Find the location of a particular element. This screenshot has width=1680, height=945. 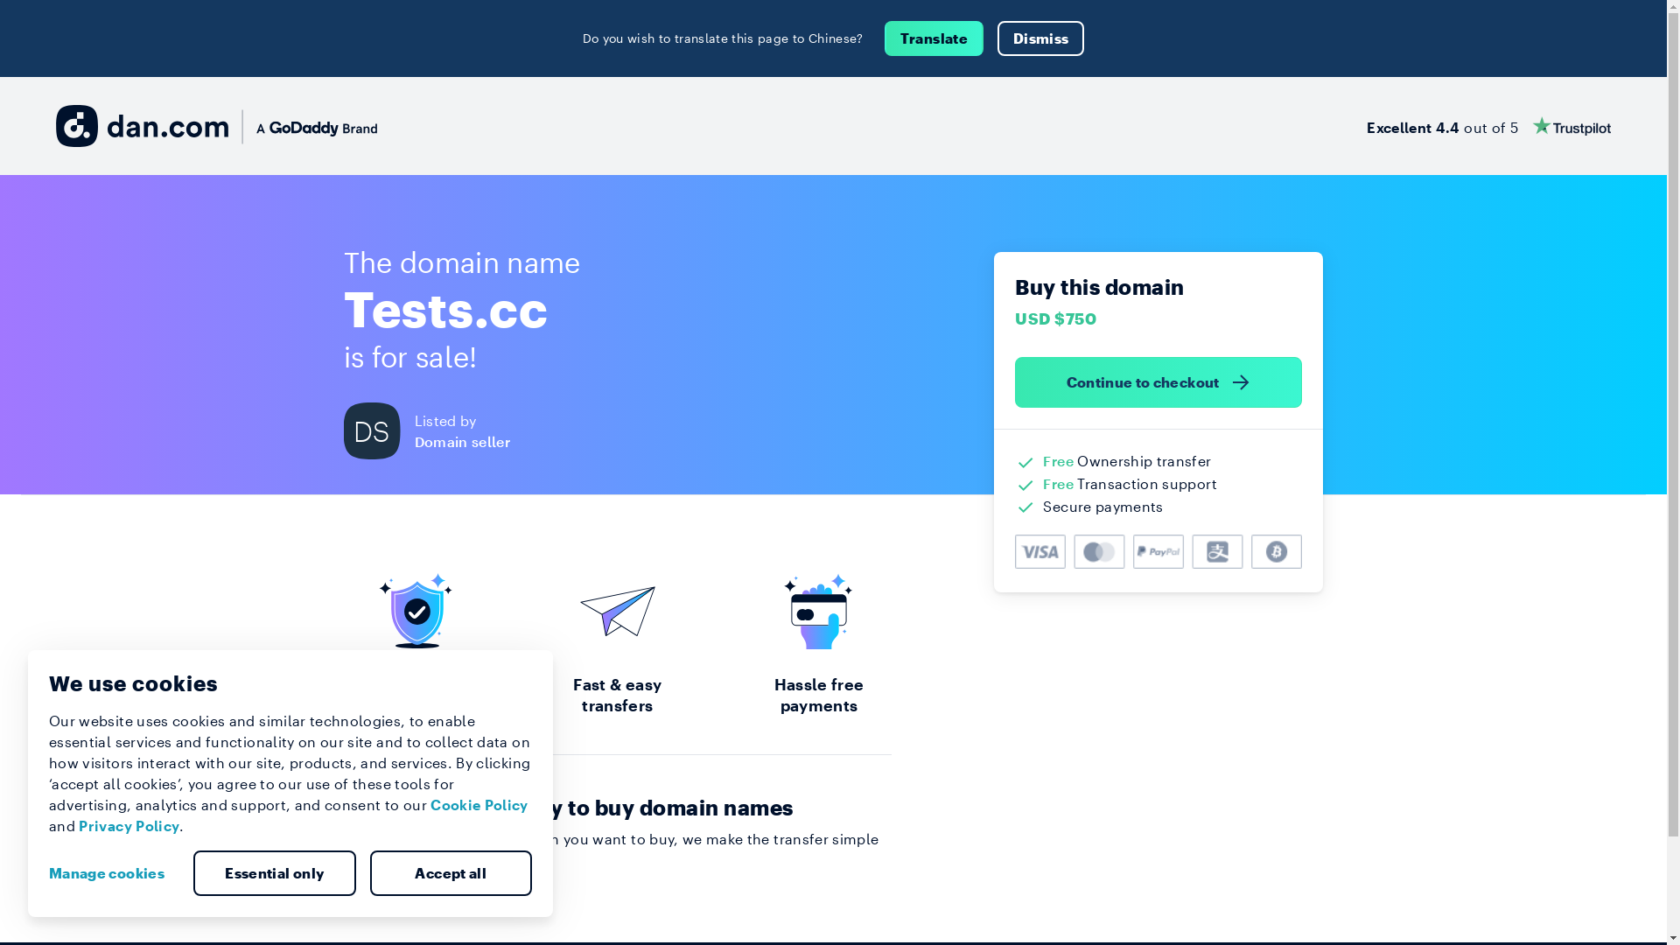

Manage cookies is located at coordinates (114, 873).